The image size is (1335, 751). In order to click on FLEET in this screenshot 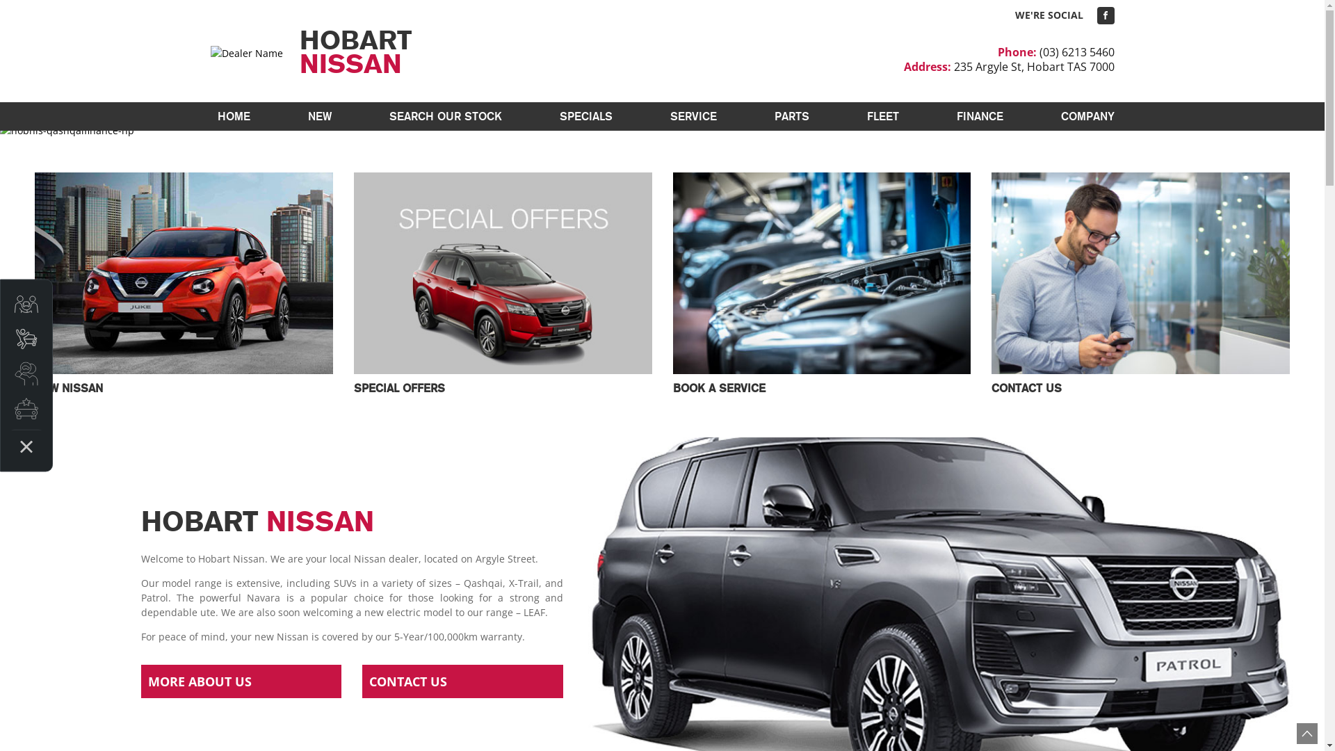, I will do `click(882, 117)`.